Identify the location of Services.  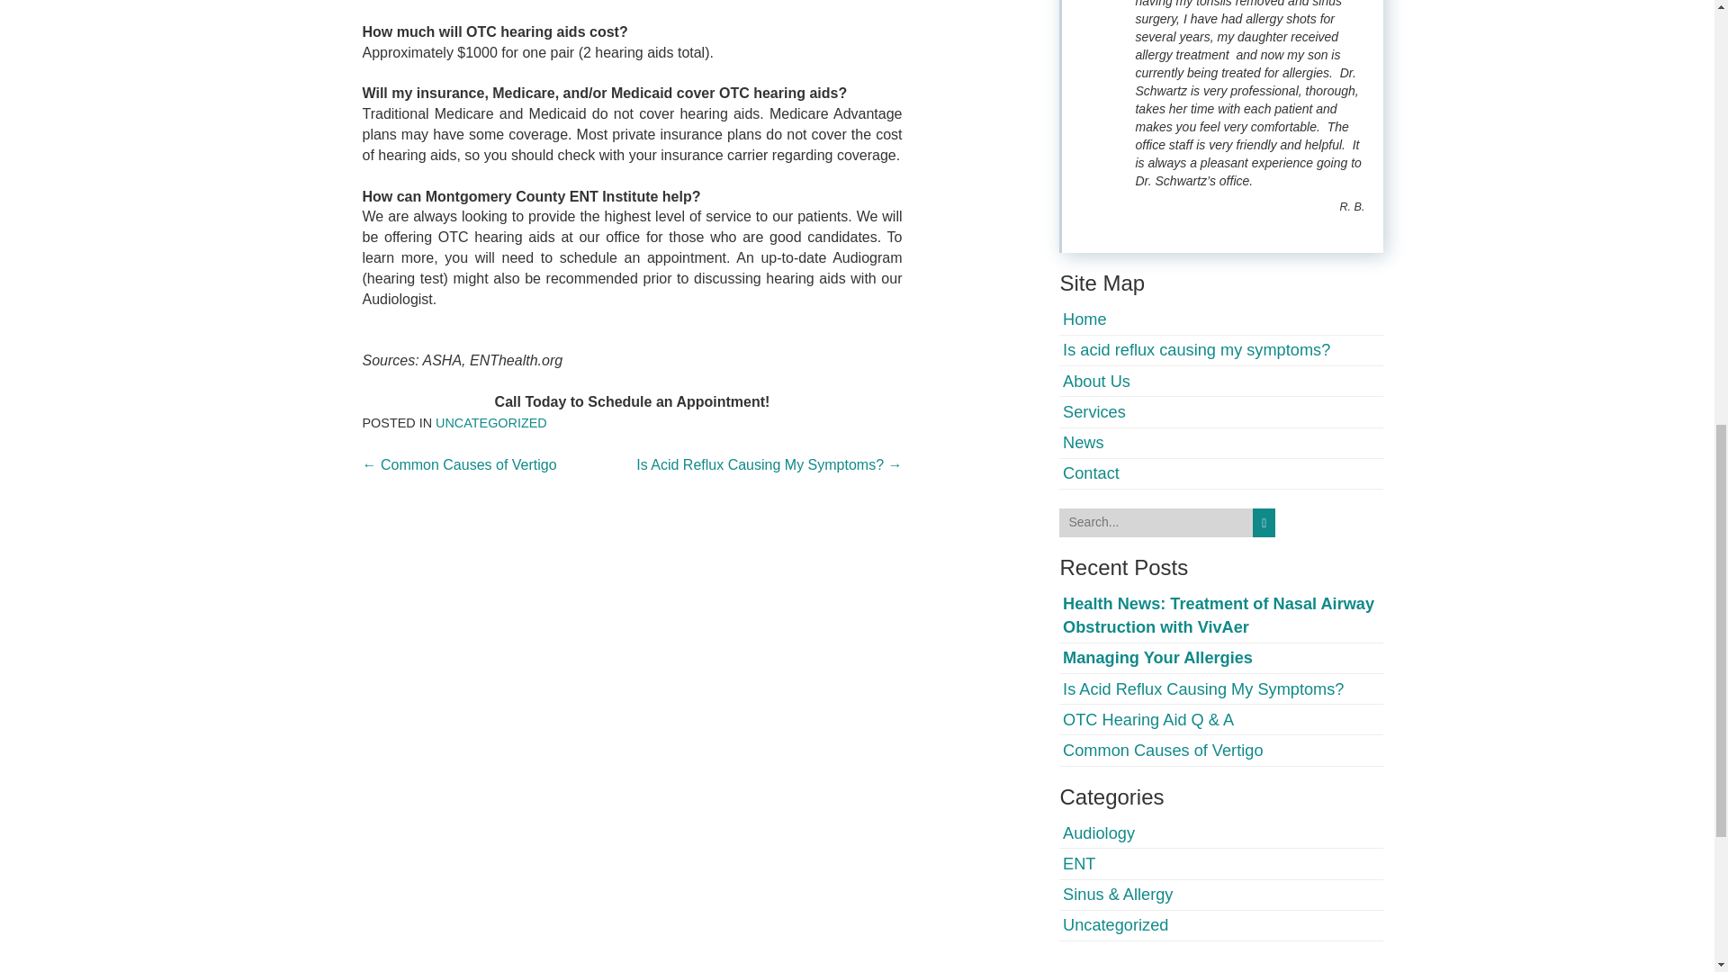
(1094, 412).